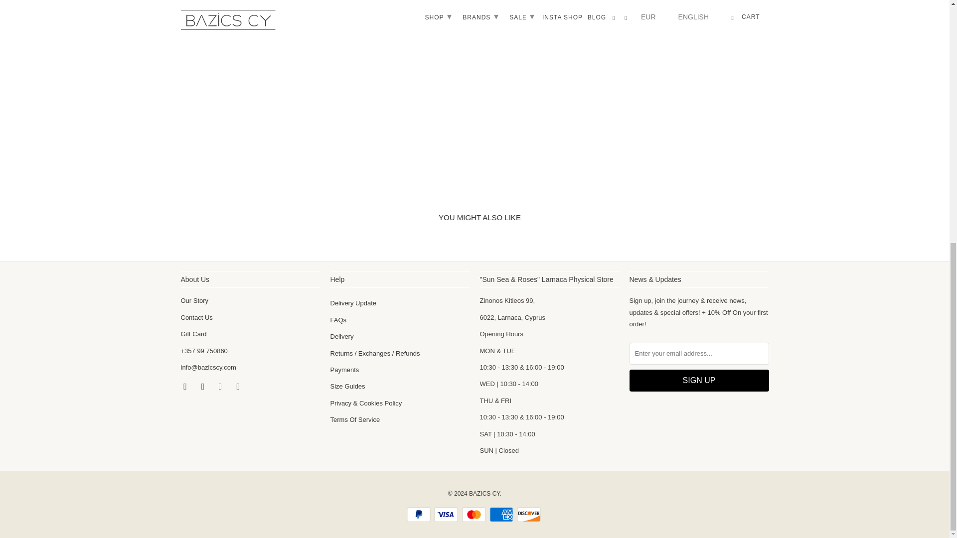 The height and width of the screenshot is (538, 957). What do you see at coordinates (194, 301) in the screenshot?
I see `Our Story` at bounding box center [194, 301].